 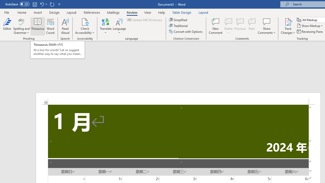 I want to click on Check Accessibility, so click(x=85, y=26).